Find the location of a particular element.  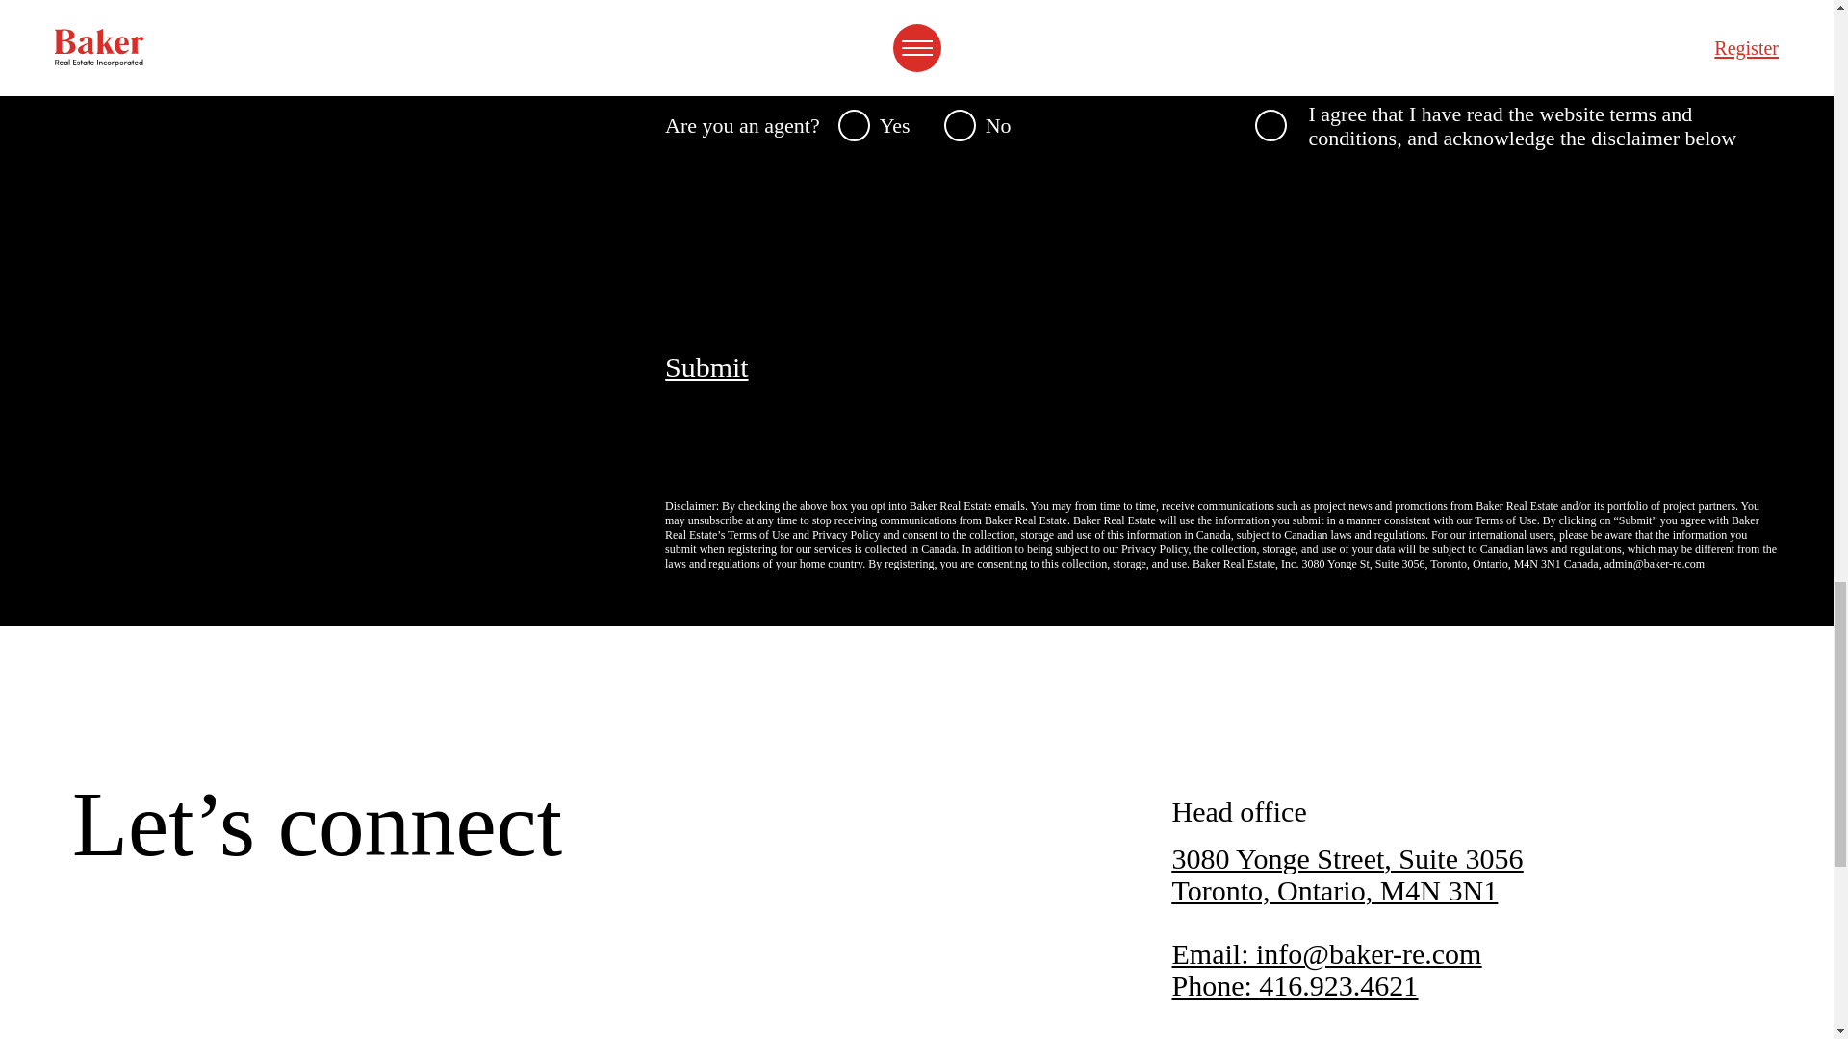

Submit is located at coordinates (706, 367).